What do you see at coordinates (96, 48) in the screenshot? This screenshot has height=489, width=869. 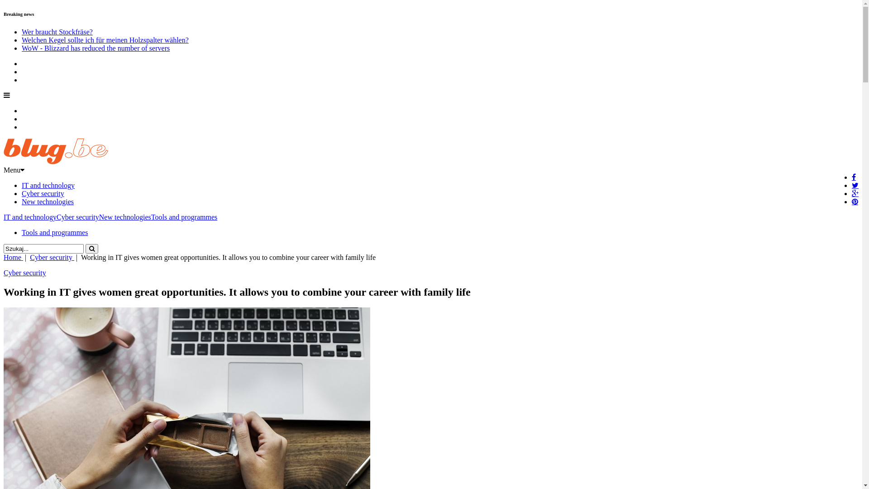 I see `WoW - Blizzard has reduced the number of servers` at bounding box center [96, 48].